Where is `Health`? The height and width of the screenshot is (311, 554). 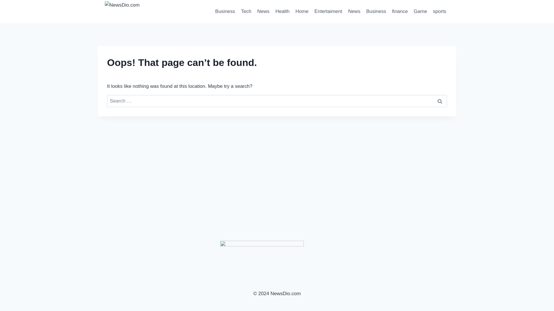 Health is located at coordinates (282, 12).